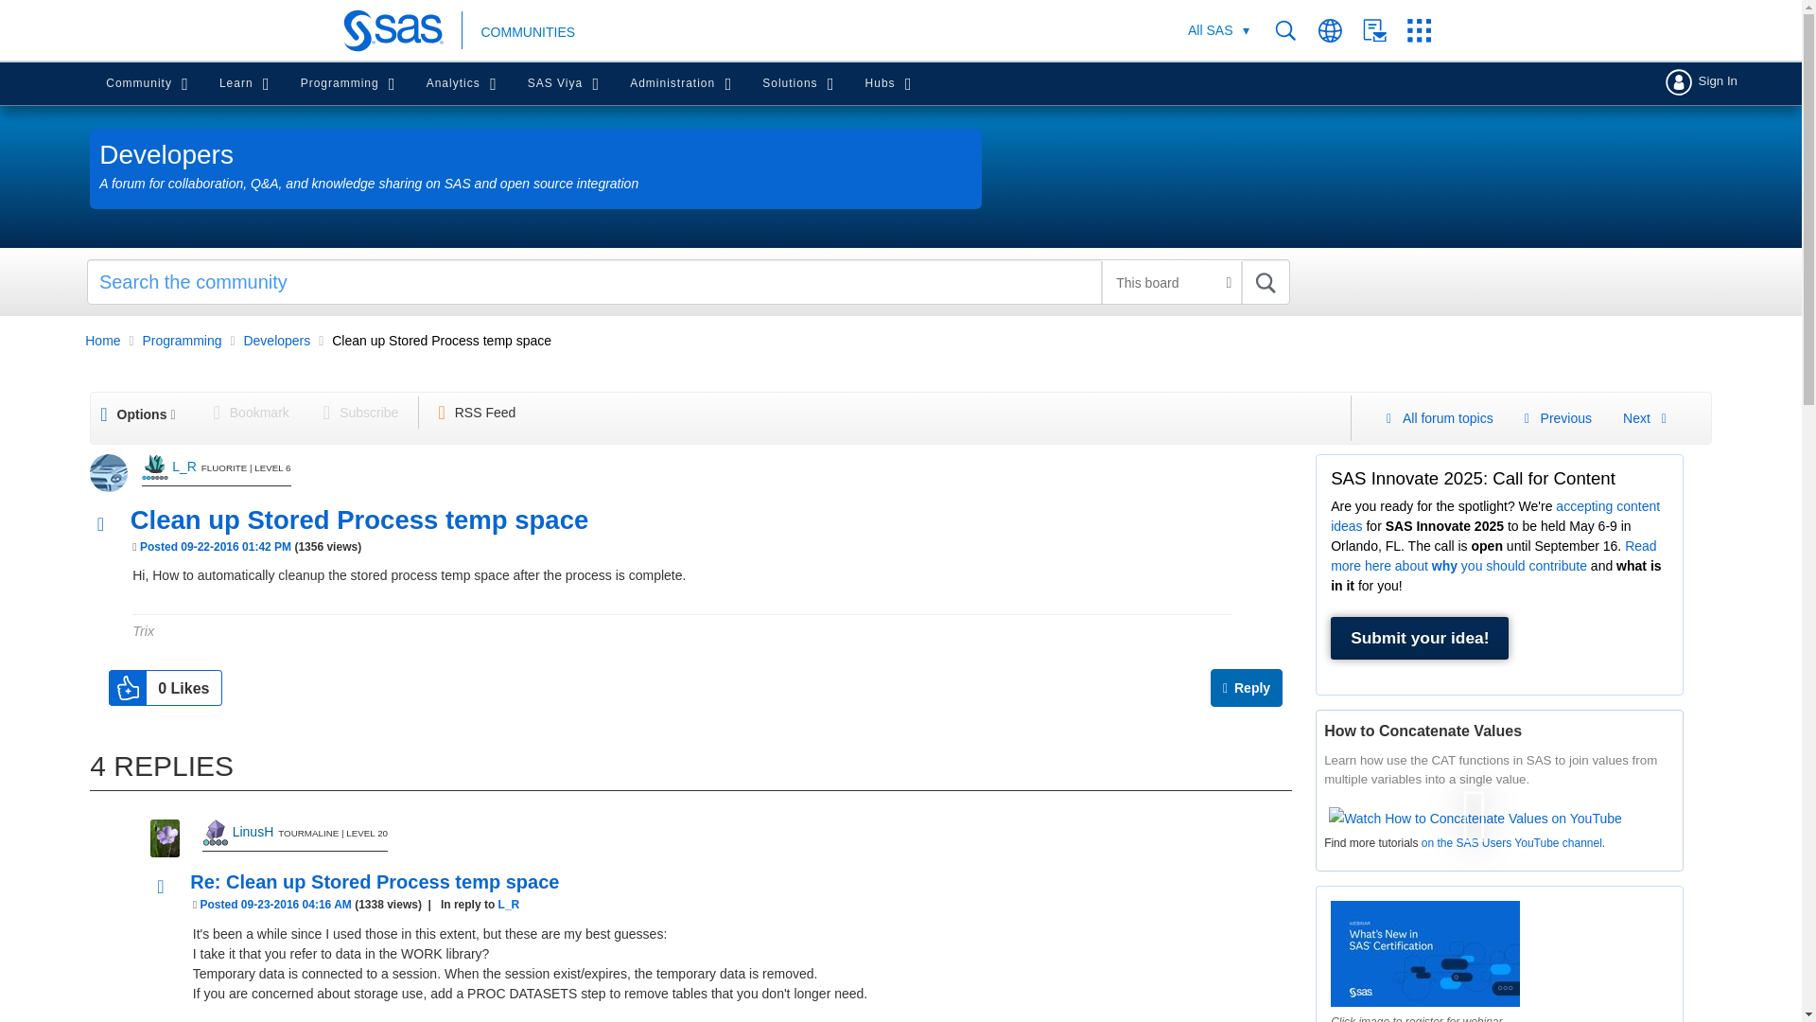 Image resolution: width=1816 pixels, height=1022 pixels. I want to click on COMMUNITIES, so click(528, 32).